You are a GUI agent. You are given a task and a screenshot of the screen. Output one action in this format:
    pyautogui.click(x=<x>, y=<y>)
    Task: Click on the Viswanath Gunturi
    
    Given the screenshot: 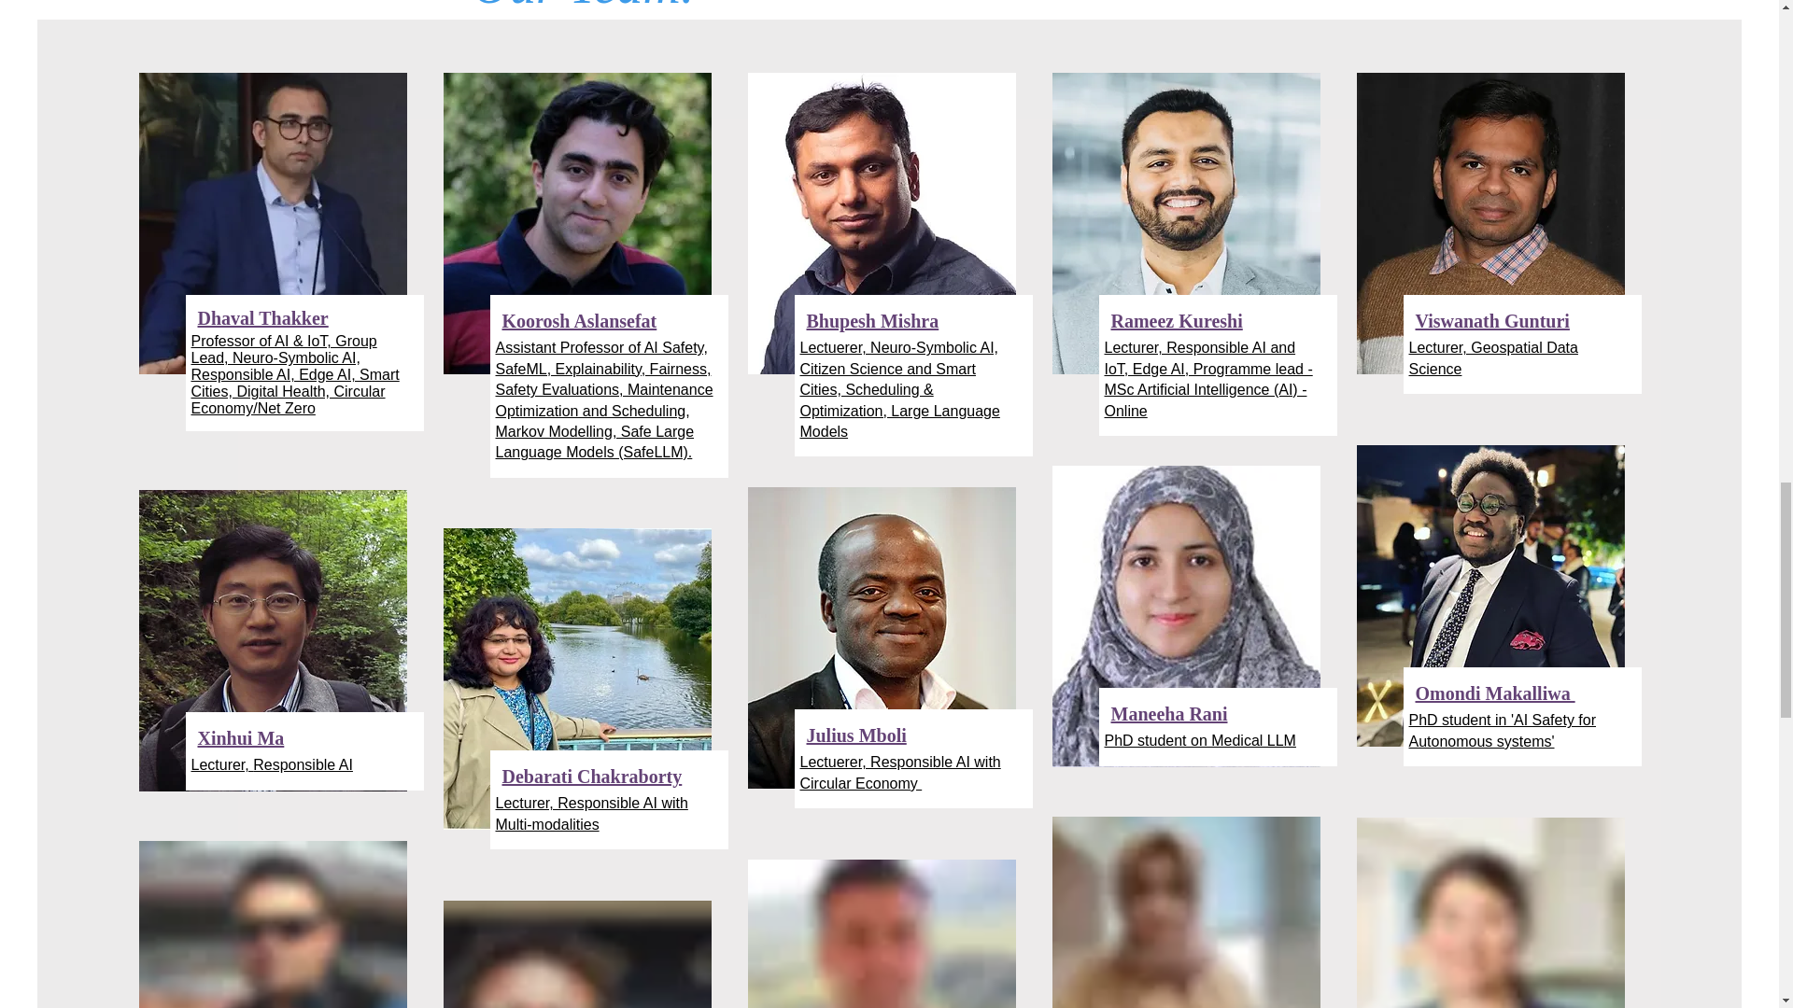 What is the action you would take?
    pyautogui.click(x=1492, y=321)
    